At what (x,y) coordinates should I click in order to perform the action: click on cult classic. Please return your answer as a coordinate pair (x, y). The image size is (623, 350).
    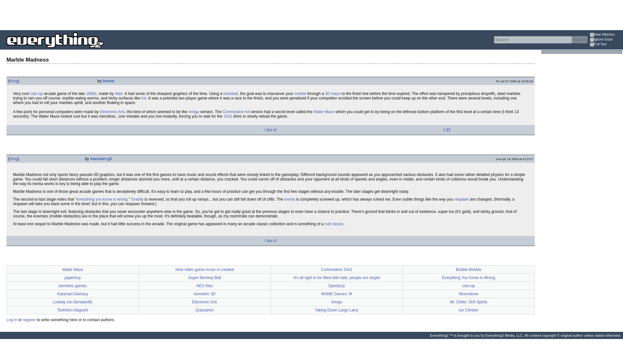
    Looking at the image, I should click on (334, 224).